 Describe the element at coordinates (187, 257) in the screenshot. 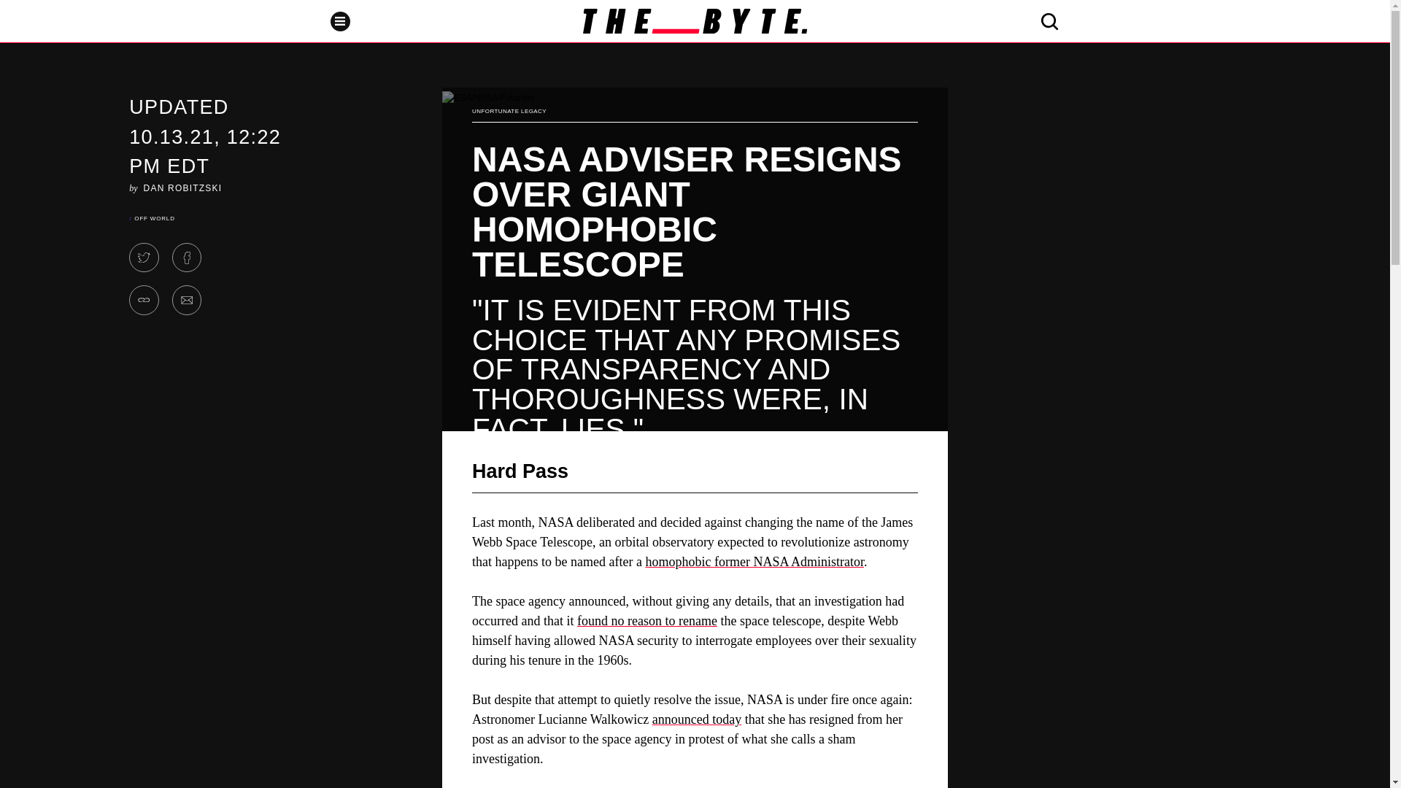

I see `Share to Facebook` at that location.